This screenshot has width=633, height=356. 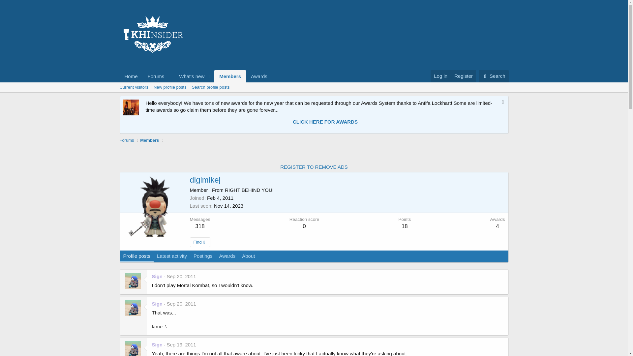 What do you see at coordinates (133, 87) in the screenshot?
I see `CLICK HERE FOR AWARDS` at bounding box center [133, 87].